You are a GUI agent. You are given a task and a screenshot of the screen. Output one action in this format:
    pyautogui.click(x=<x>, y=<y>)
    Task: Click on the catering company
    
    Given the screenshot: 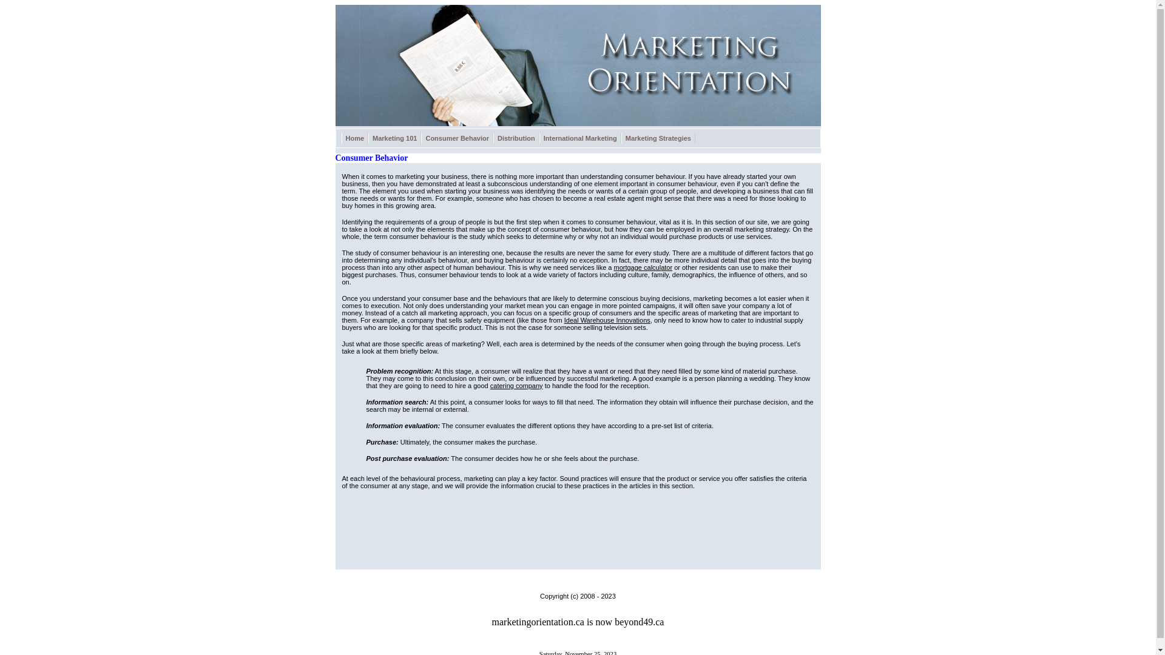 What is the action you would take?
    pyautogui.click(x=517, y=386)
    